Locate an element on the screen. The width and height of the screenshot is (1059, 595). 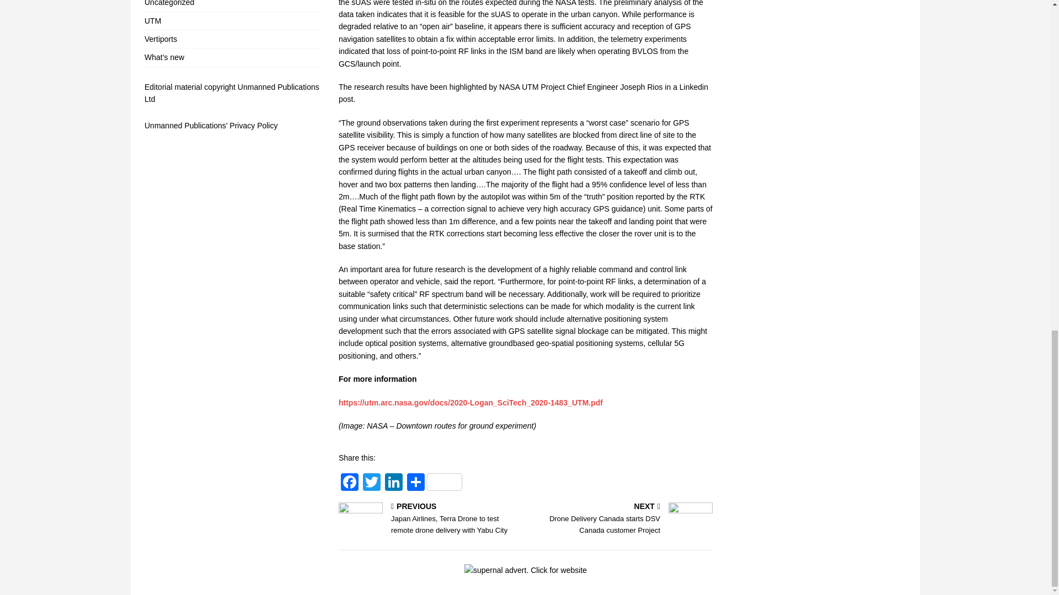
LinkedIn is located at coordinates (393, 483).